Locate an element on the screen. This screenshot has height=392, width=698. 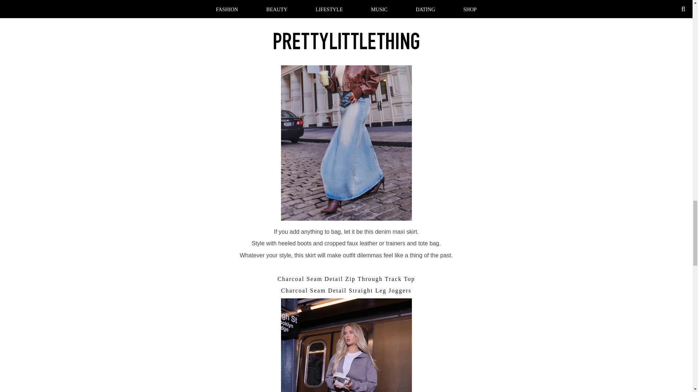
Vintage Mid Wash Split Front Denim Maxi Skirt is located at coordinates (346, 4).